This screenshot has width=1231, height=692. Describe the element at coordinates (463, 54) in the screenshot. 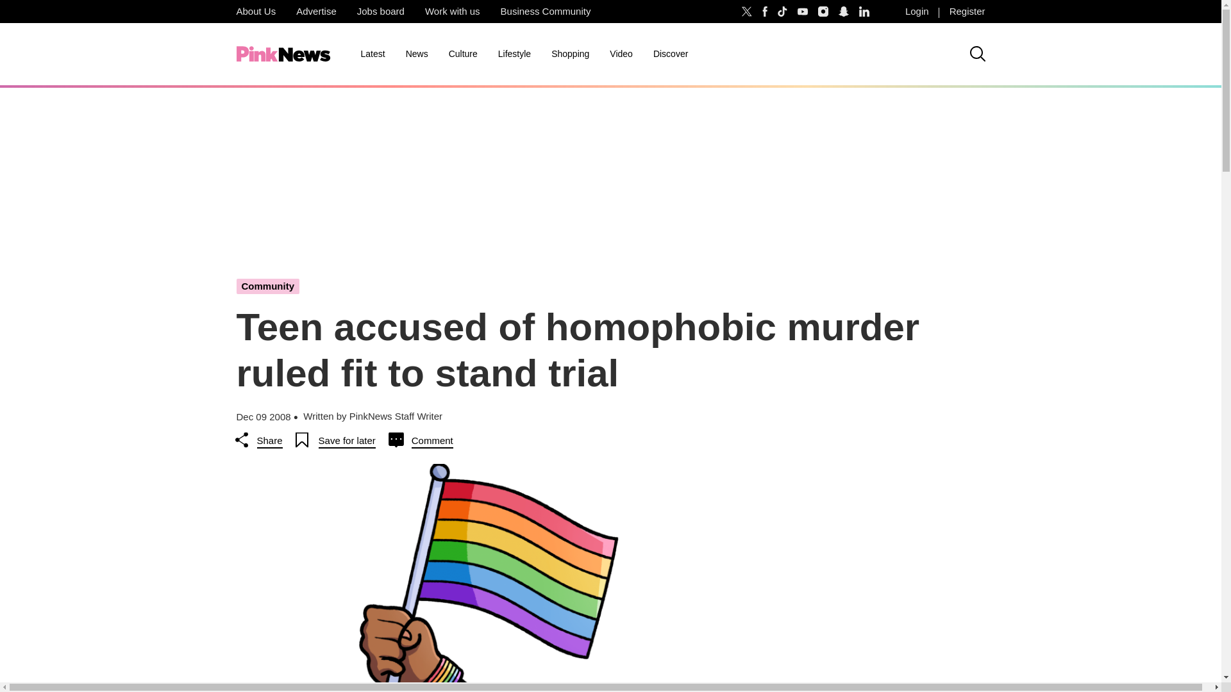

I see `Culture` at that location.